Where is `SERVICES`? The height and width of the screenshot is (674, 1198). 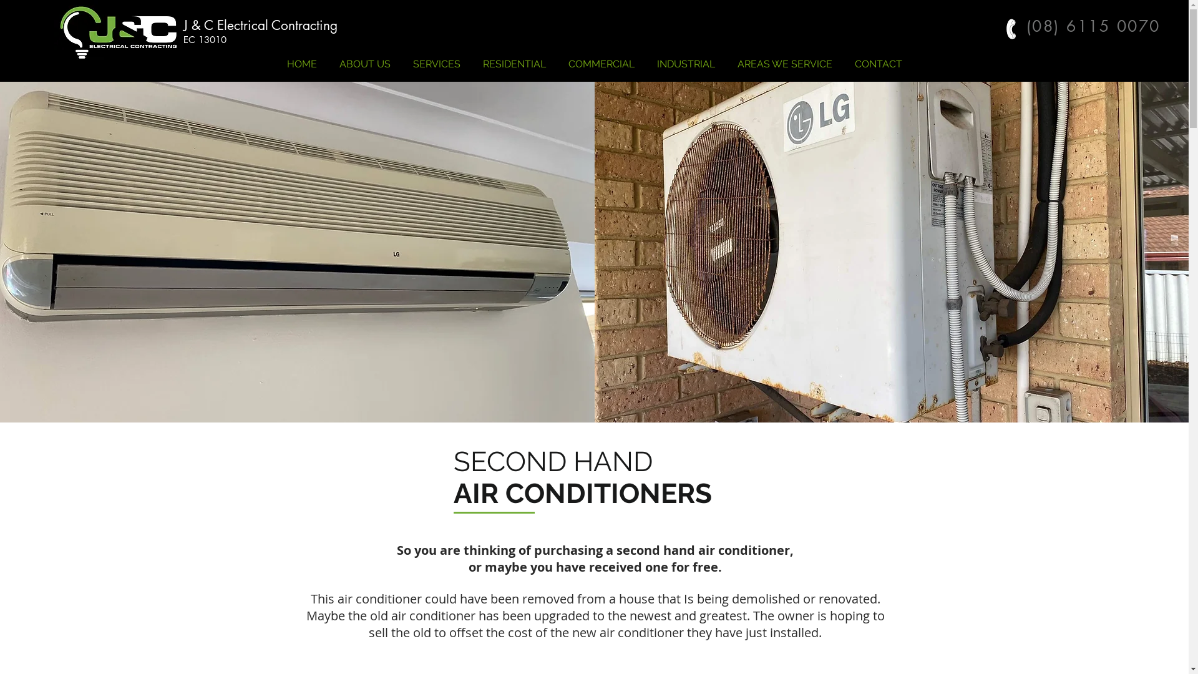 SERVICES is located at coordinates (437, 58).